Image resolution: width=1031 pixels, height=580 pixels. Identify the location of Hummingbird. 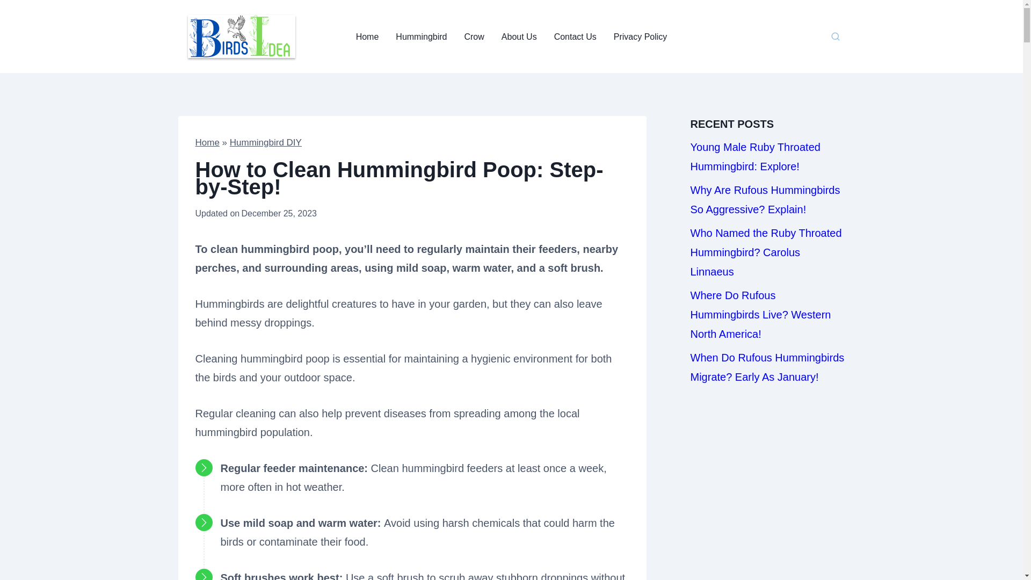
(421, 37).